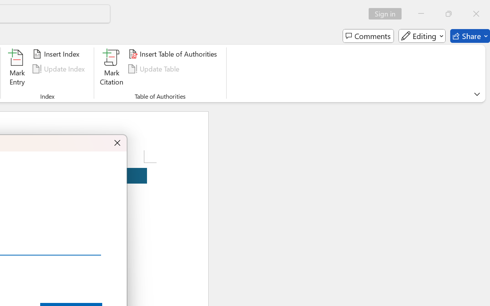 The width and height of the screenshot is (490, 306). I want to click on Mark Citation..., so click(112, 69).